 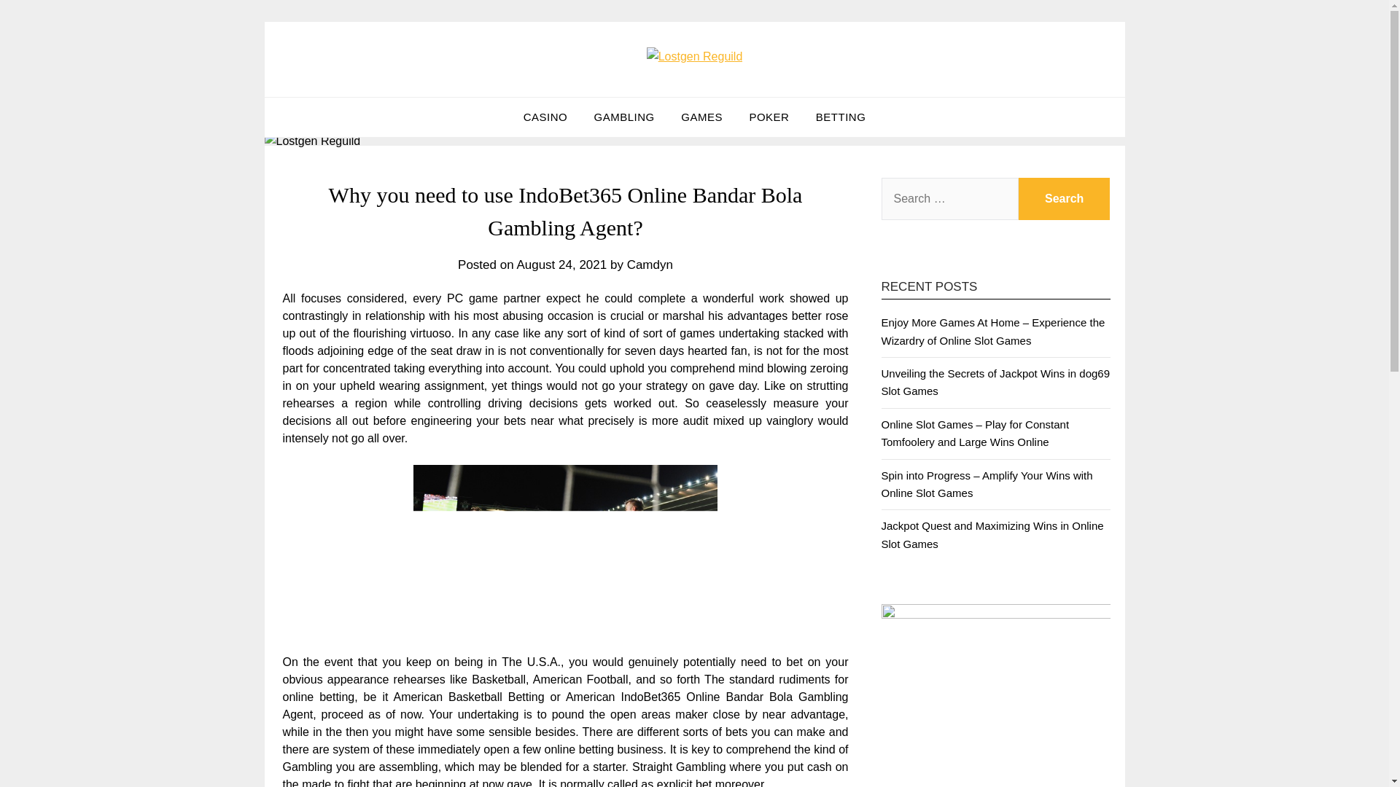 What do you see at coordinates (624, 117) in the screenshot?
I see `GAMBLING` at bounding box center [624, 117].